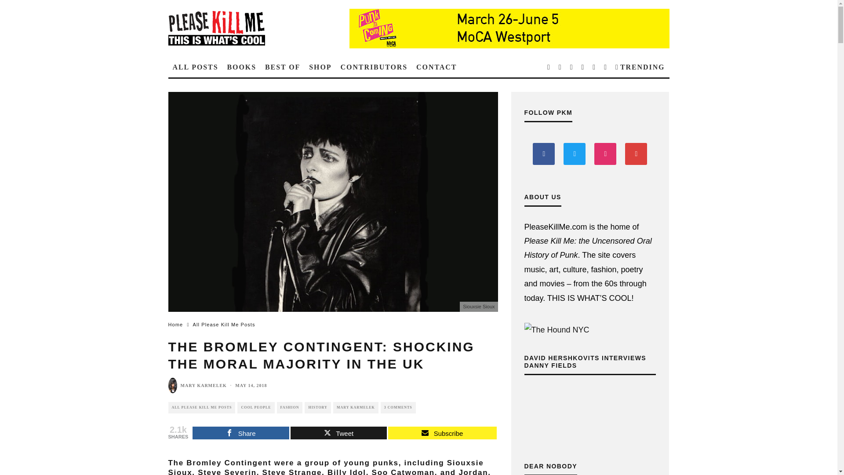 Image resolution: width=844 pixels, height=475 pixels. Describe the element at coordinates (283, 67) in the screenshot. I see `BEST OF` at that location.